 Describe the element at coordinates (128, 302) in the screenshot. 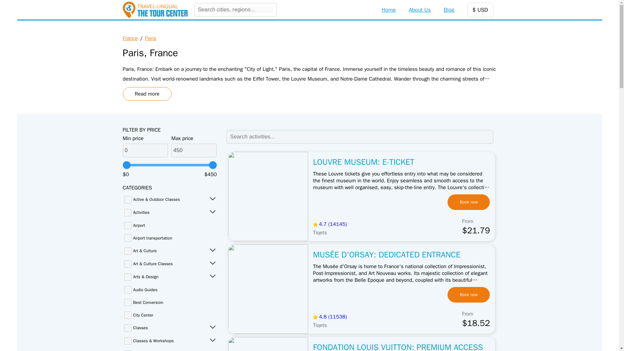

I see `on` at that location.